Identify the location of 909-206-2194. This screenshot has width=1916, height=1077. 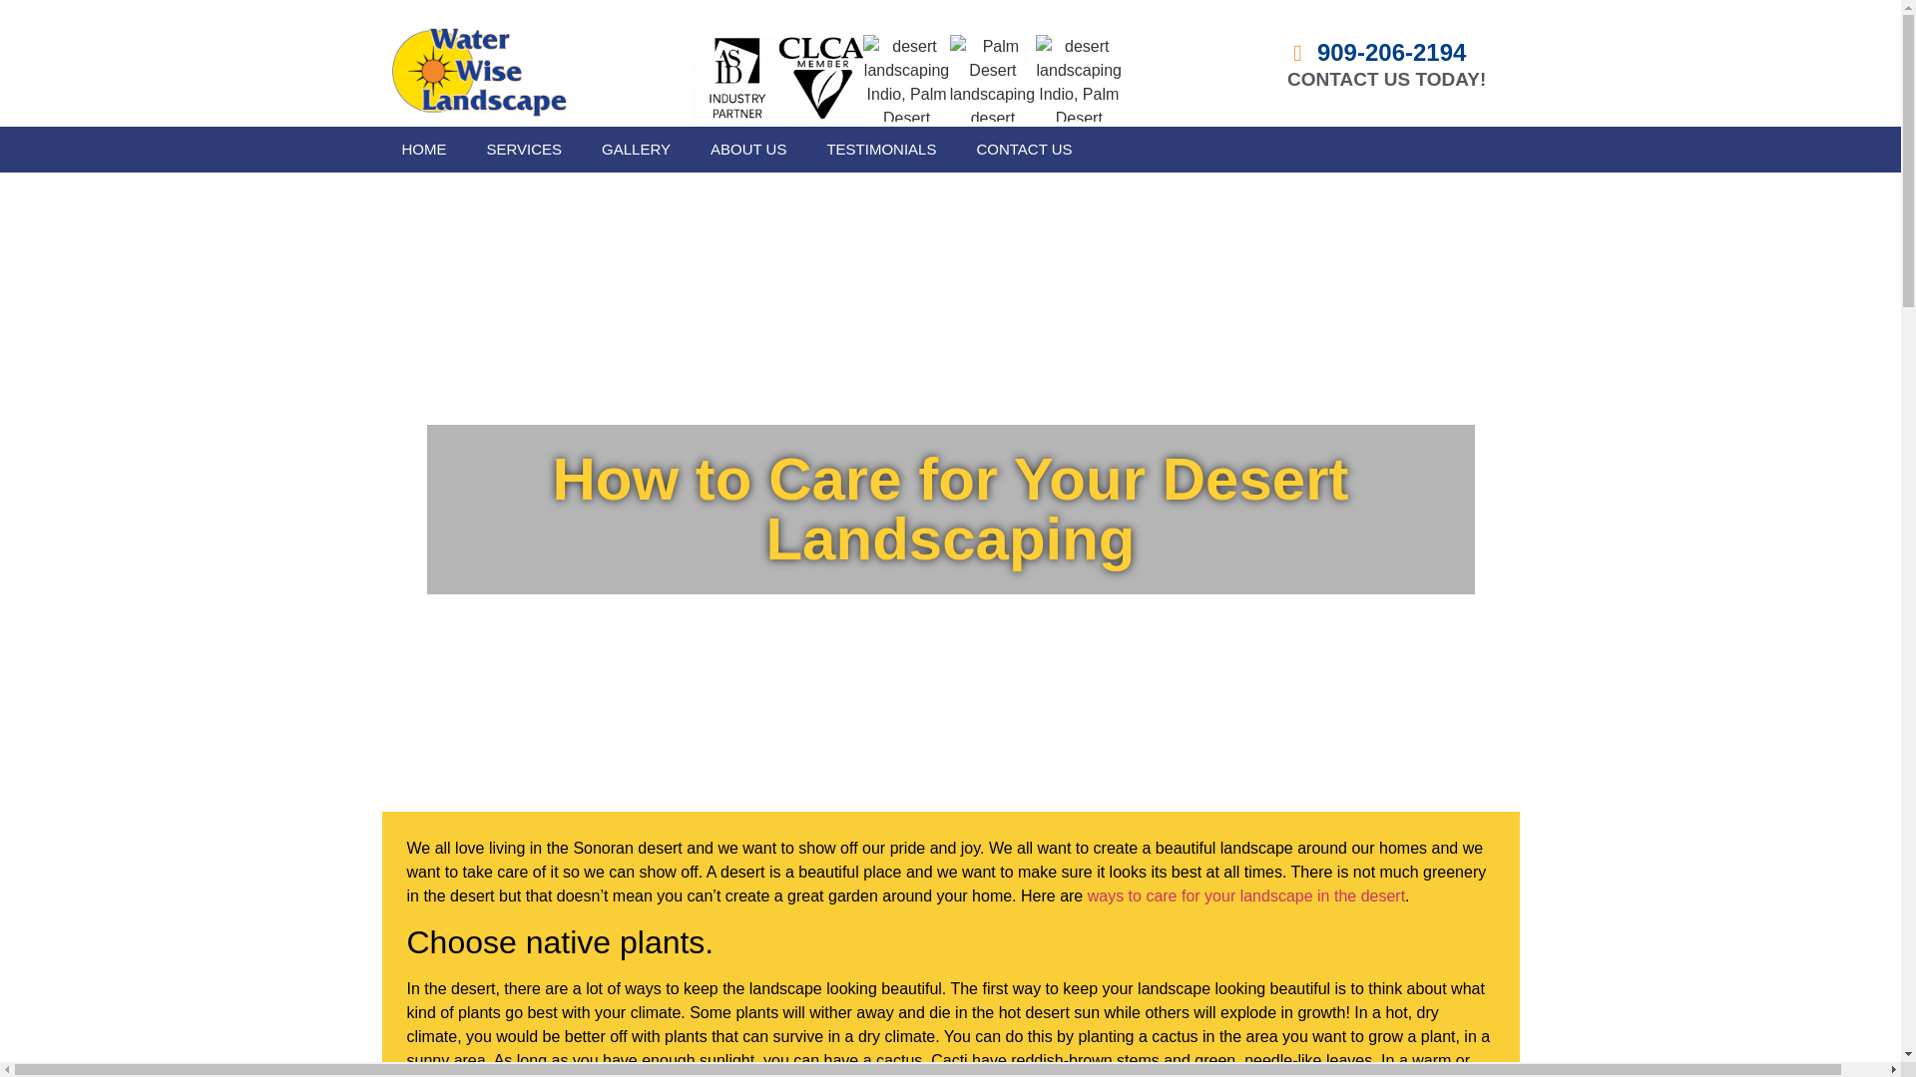
(1374, 52).